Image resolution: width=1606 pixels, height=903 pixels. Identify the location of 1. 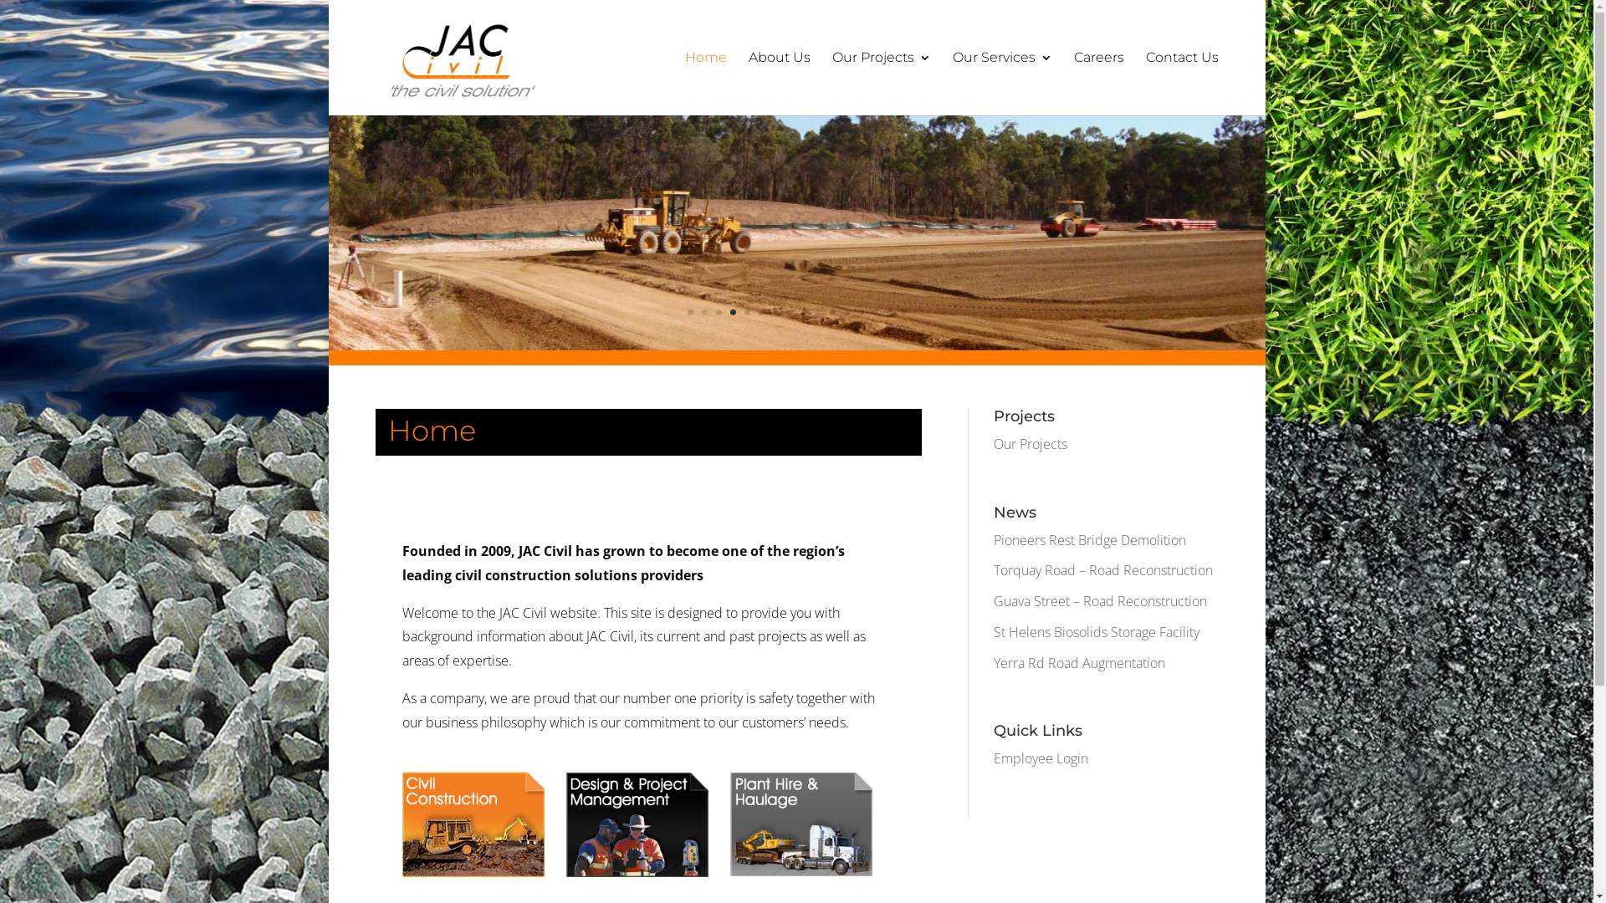
(691, 313).